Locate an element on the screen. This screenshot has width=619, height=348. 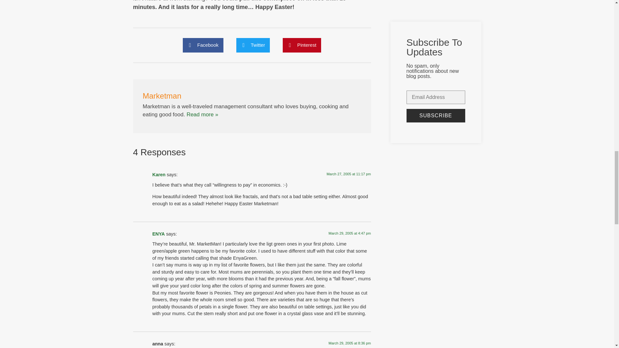
March 29, 2005 at 4:47 pm is located at coordinates (349, 233).